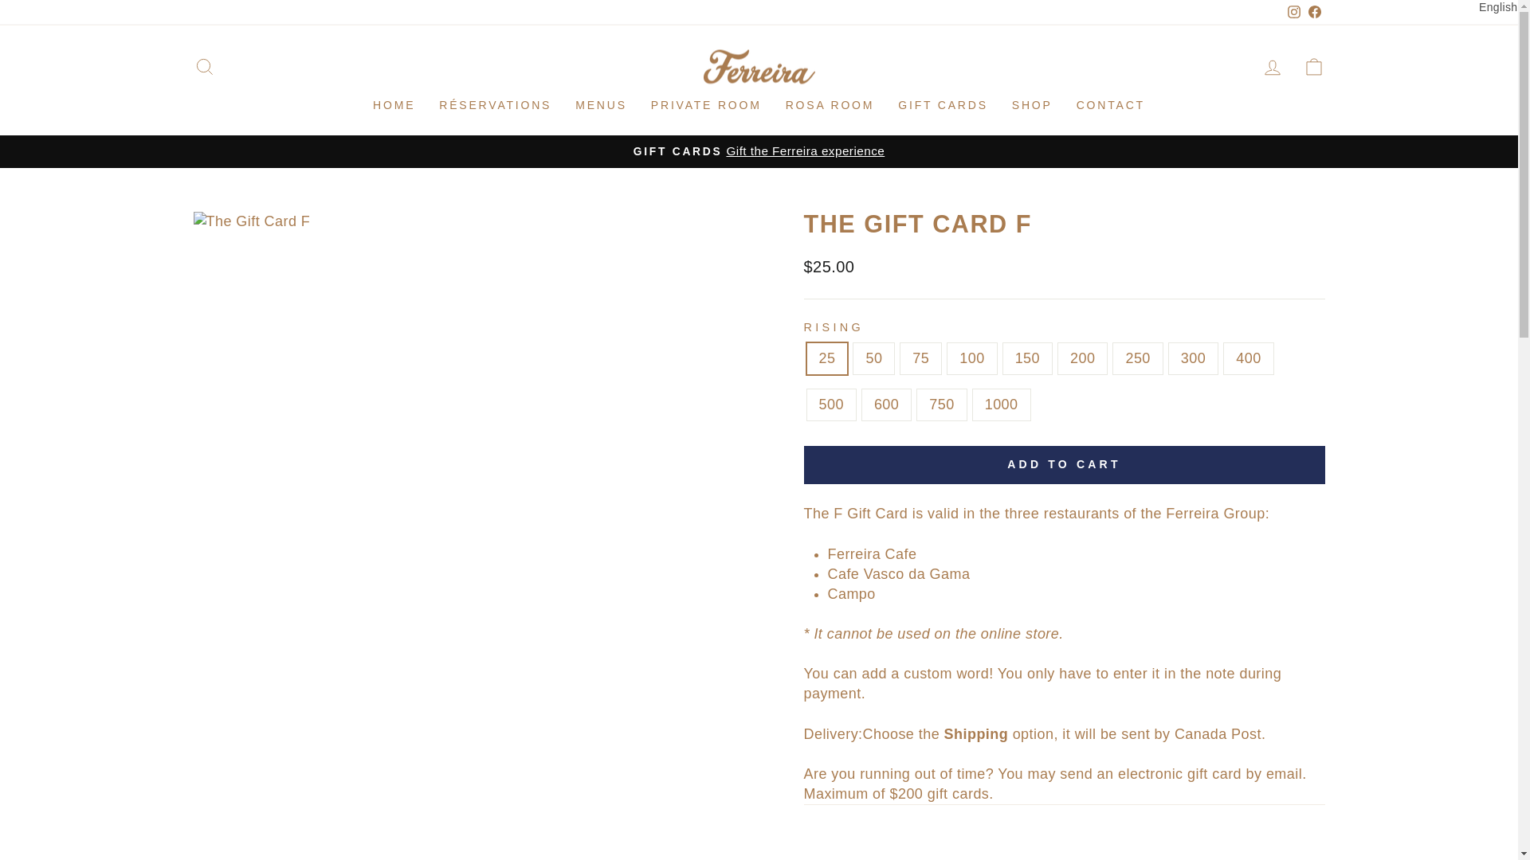 The width and height of the screenshot is (1530, 860). Describe the element at coordinates (1313, 13) in the screenshot. I see `Facebook` at that location.